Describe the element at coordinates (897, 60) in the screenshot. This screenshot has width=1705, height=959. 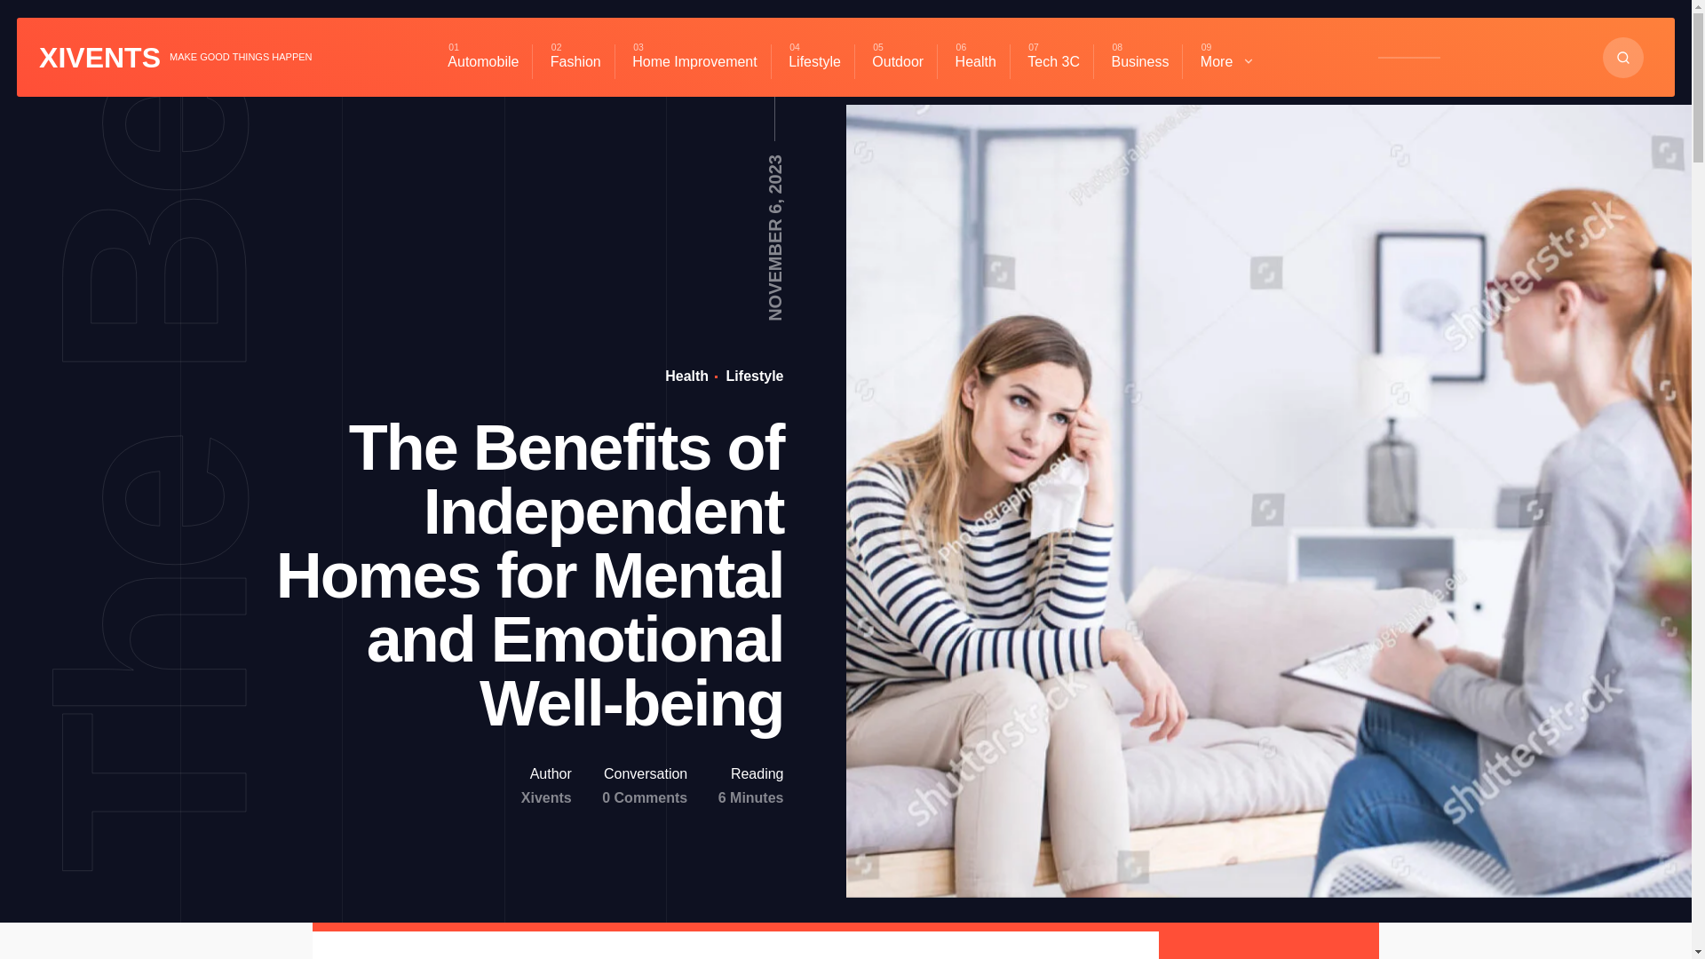
I see `Outdoor` at that location.